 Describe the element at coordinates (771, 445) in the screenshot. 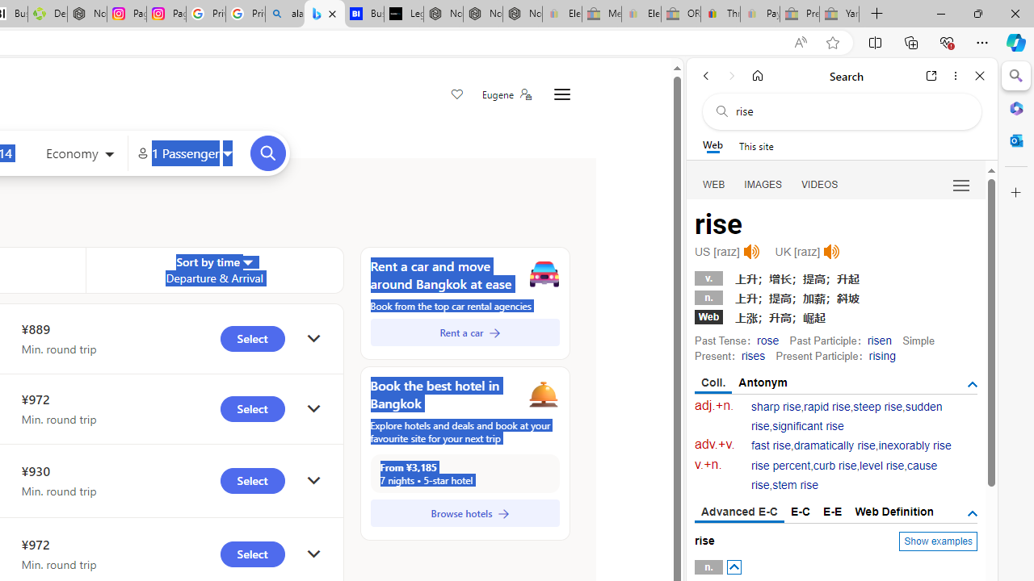

I see `fast rise` at that location.